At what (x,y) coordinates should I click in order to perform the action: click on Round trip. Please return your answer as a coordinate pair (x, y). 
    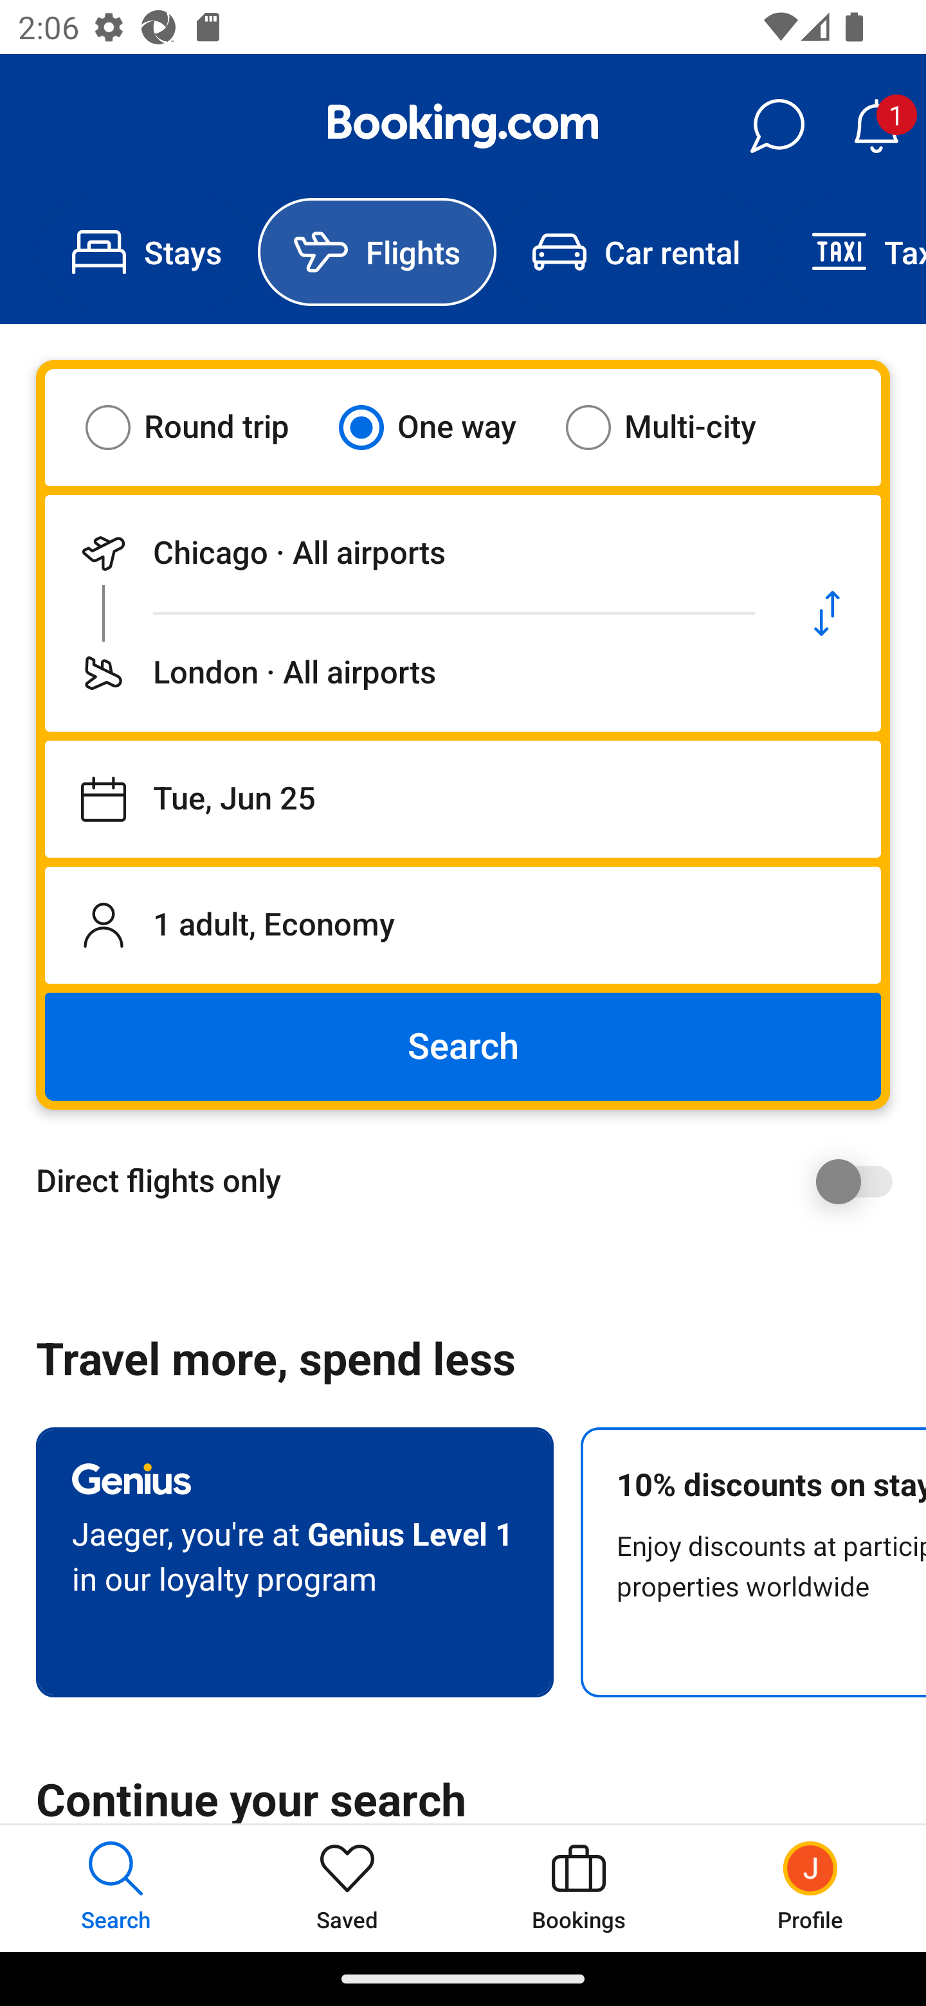
    Looking at the image, I should click on (203, 427).